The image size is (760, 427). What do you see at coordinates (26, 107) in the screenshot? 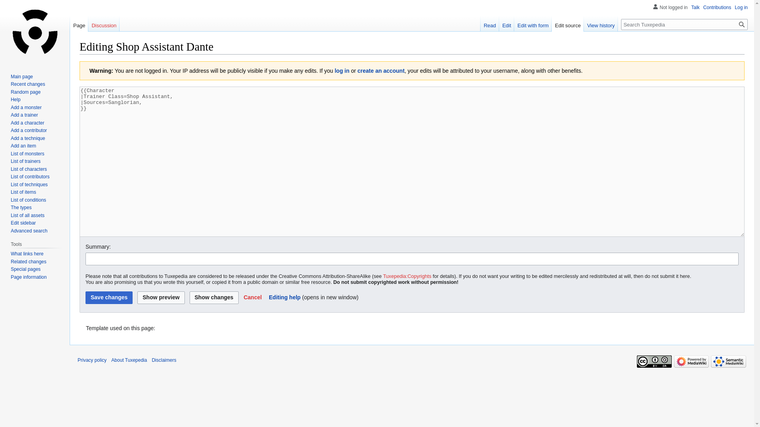
I see `Add a monster` at bounding box center [26, 107].